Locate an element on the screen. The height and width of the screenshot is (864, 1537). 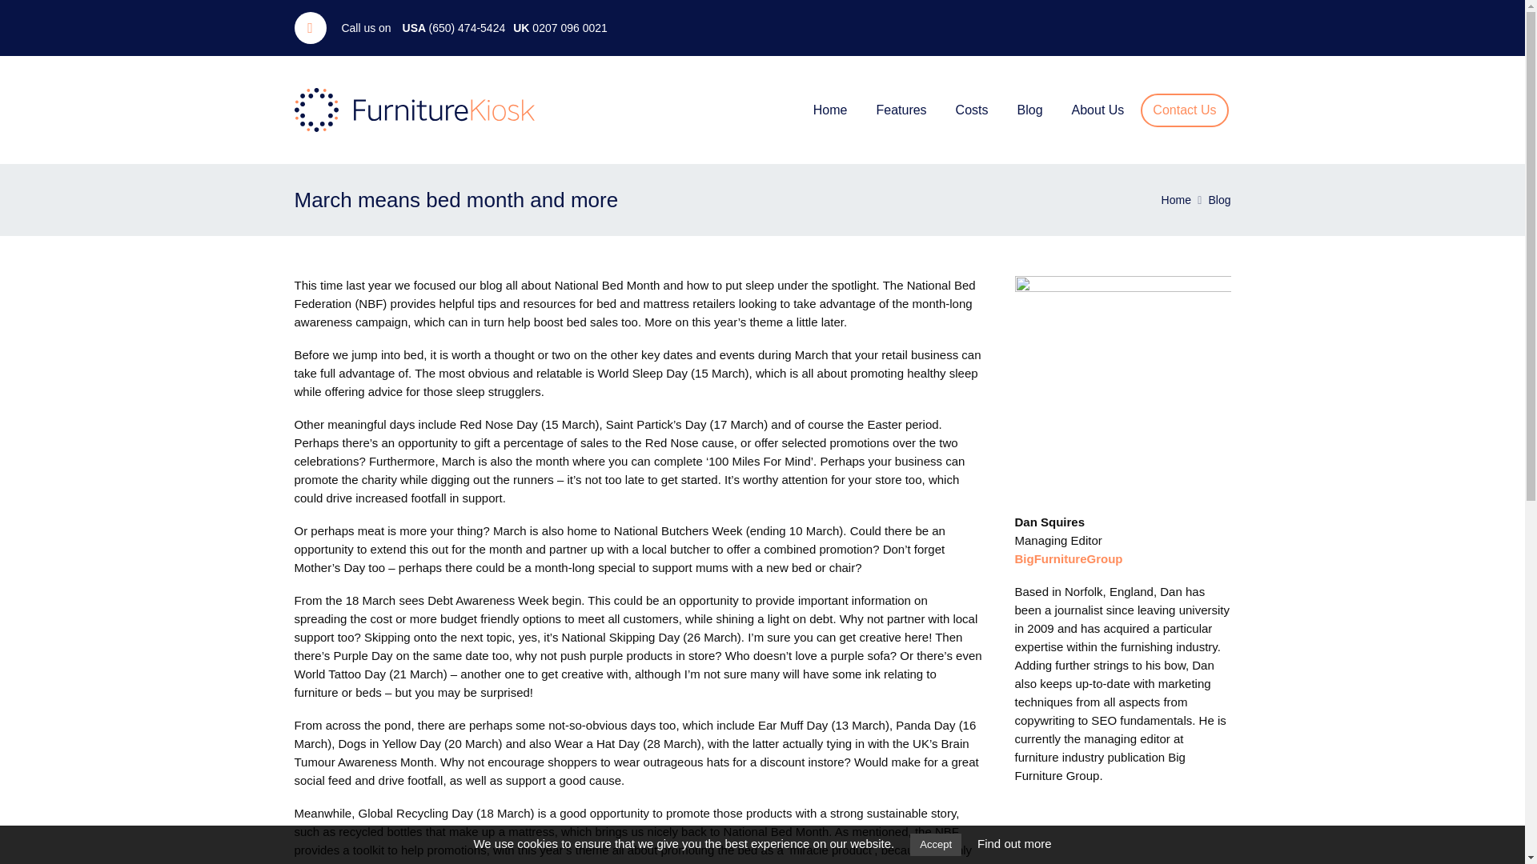
FurnitureKiosk is located at coordinates (415, 110).